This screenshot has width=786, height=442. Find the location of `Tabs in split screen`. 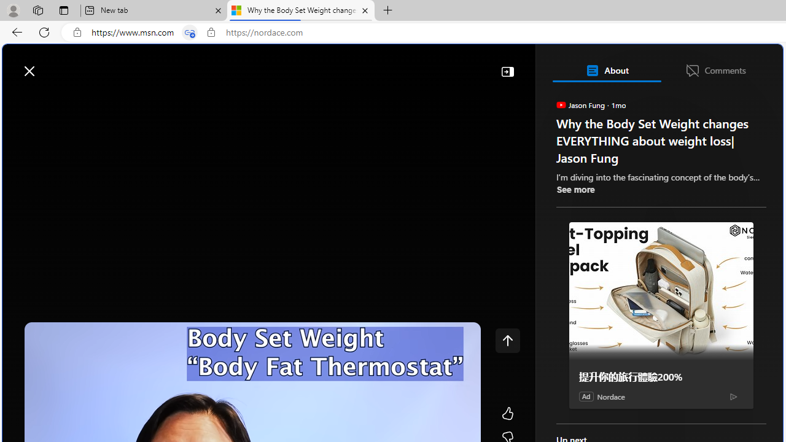

Tabs in split screen is located at coordinates (189, 33).